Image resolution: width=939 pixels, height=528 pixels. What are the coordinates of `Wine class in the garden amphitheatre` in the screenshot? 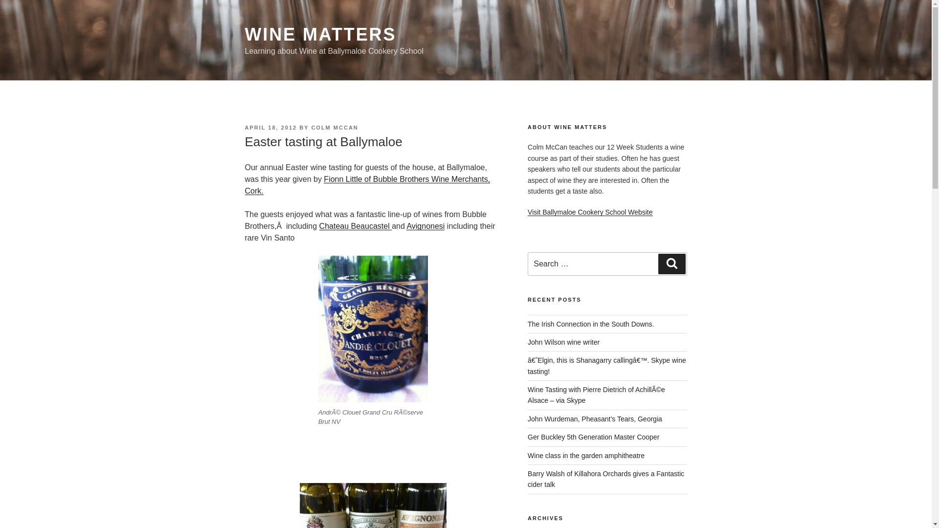 It's located at (586, 456).